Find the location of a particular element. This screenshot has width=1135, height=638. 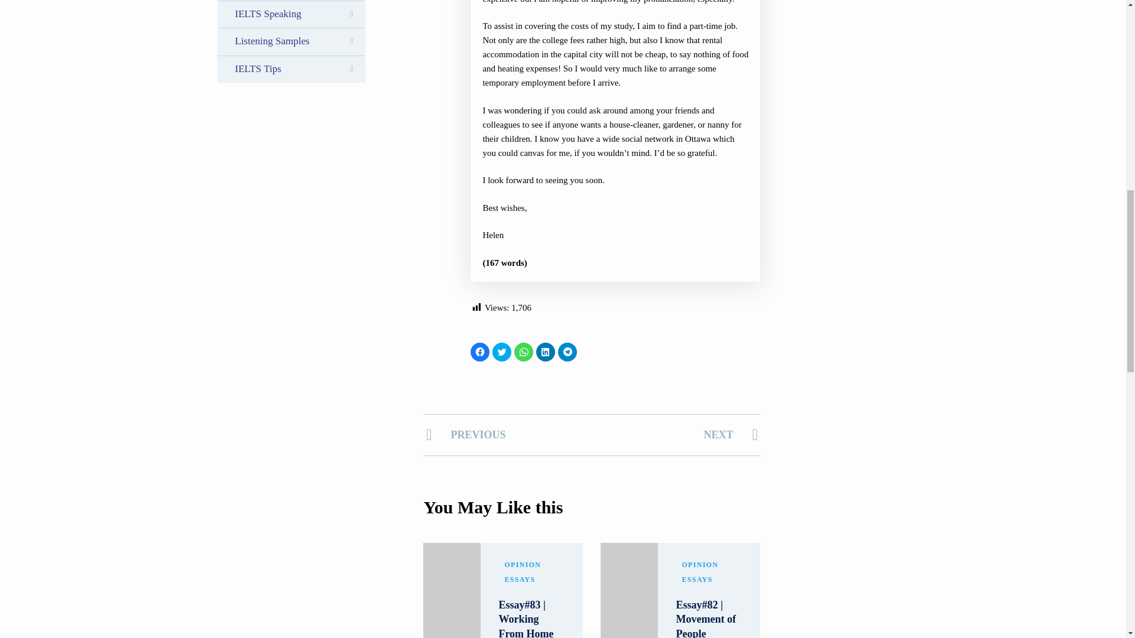

Click to share on LinkedIn is located at coordinates (545, 352).